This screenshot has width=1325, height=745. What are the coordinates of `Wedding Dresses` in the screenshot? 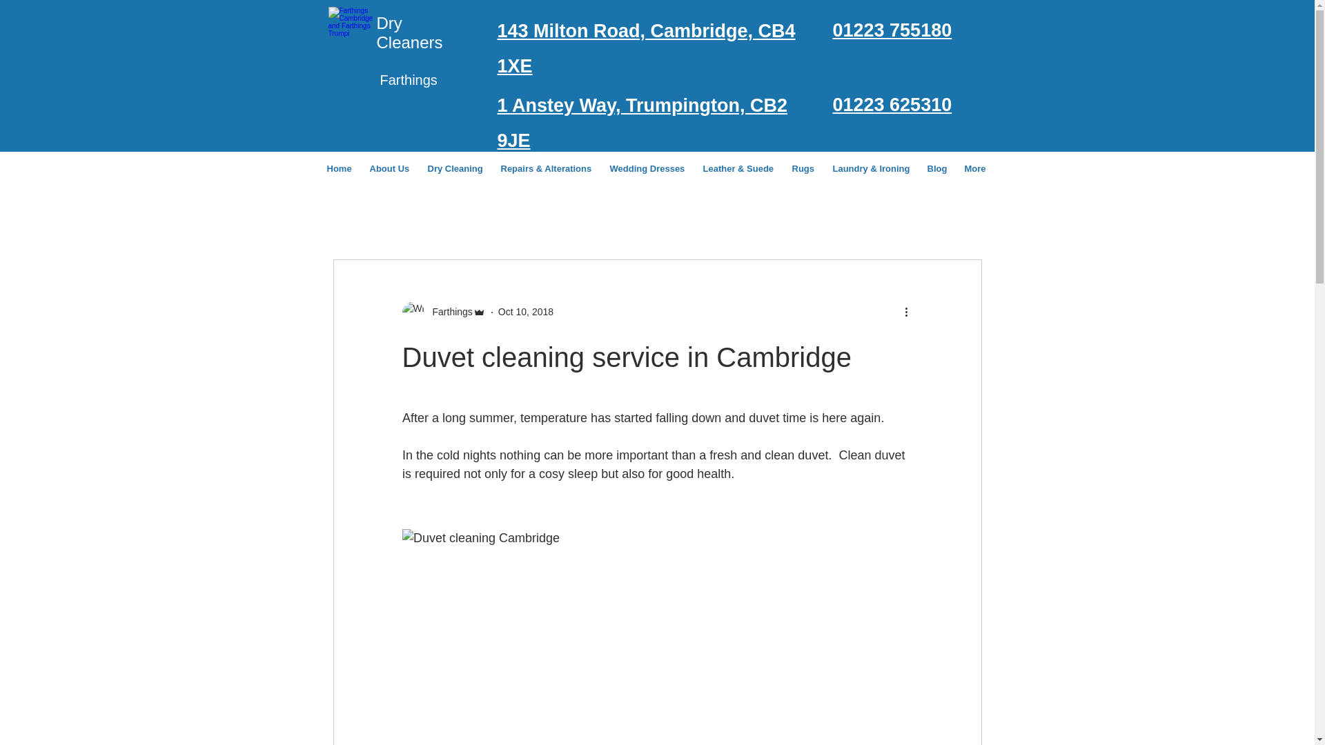 It's located at (649, 168).